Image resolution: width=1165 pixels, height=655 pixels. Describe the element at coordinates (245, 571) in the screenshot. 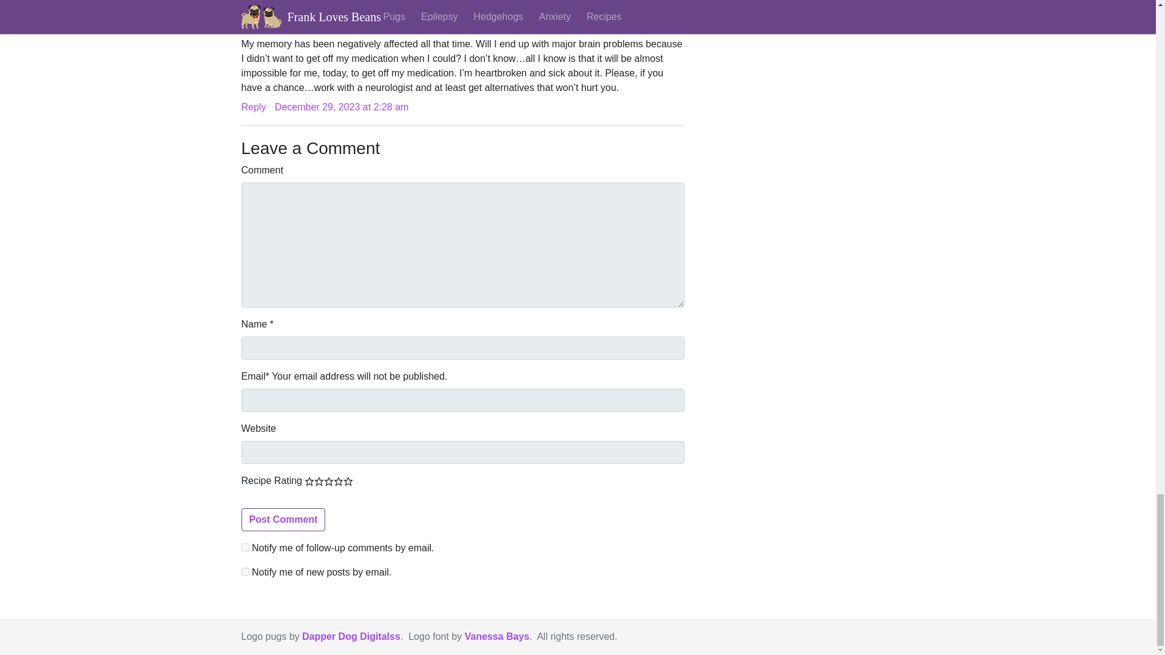

I see `subscribe` at that location.